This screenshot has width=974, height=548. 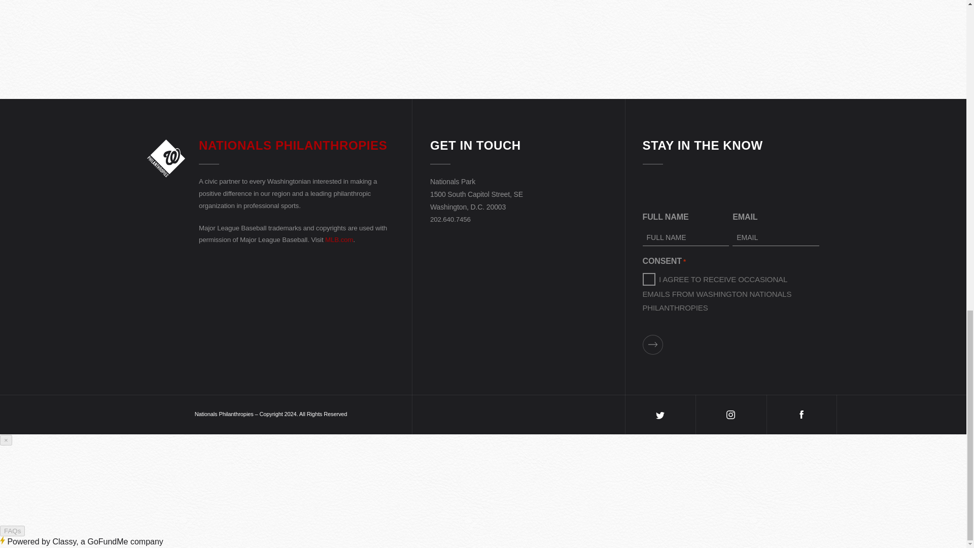 I want to click on Send Form, so click(x=652, y=344).